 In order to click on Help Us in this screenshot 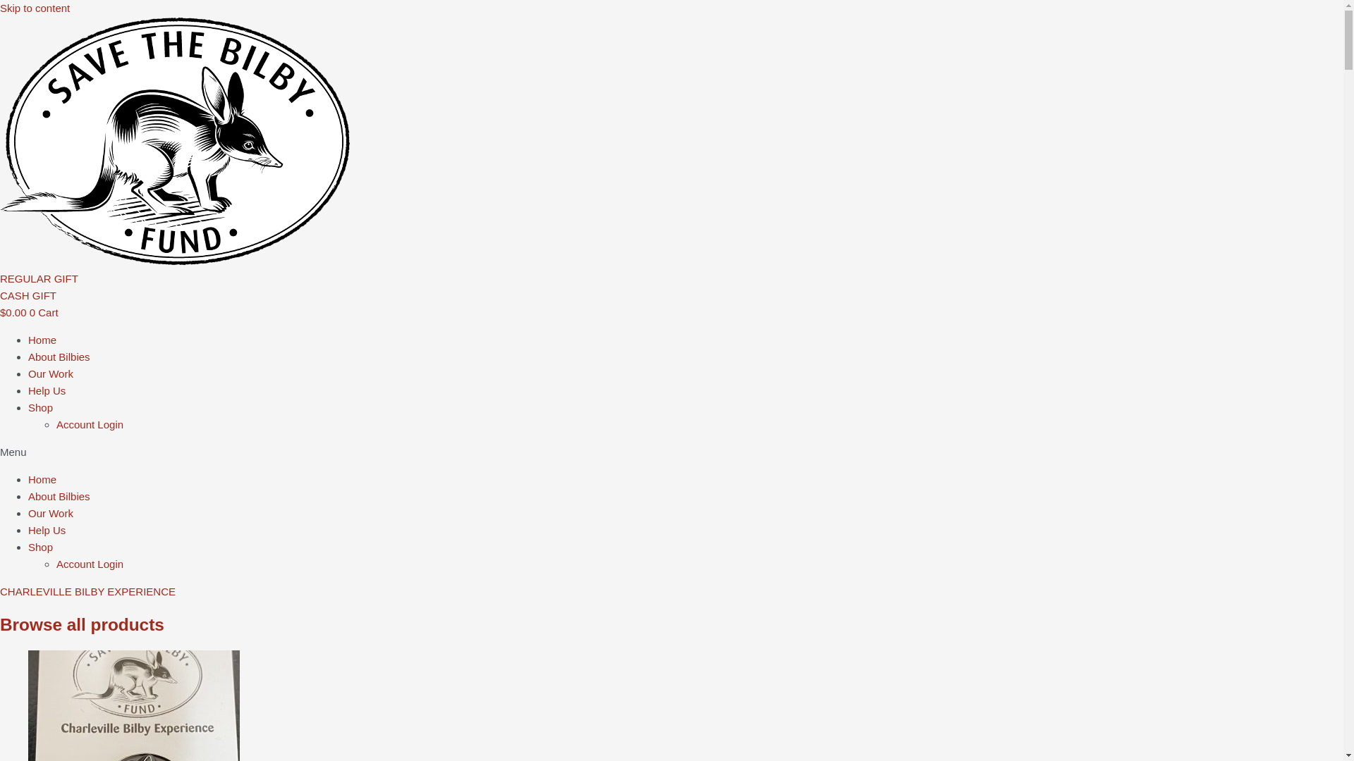, I will do `click(47, 390)`.